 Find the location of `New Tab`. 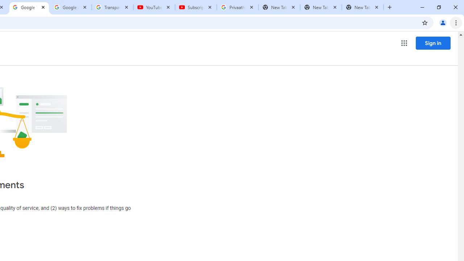

New Tab is located at coordinates (362, 7).